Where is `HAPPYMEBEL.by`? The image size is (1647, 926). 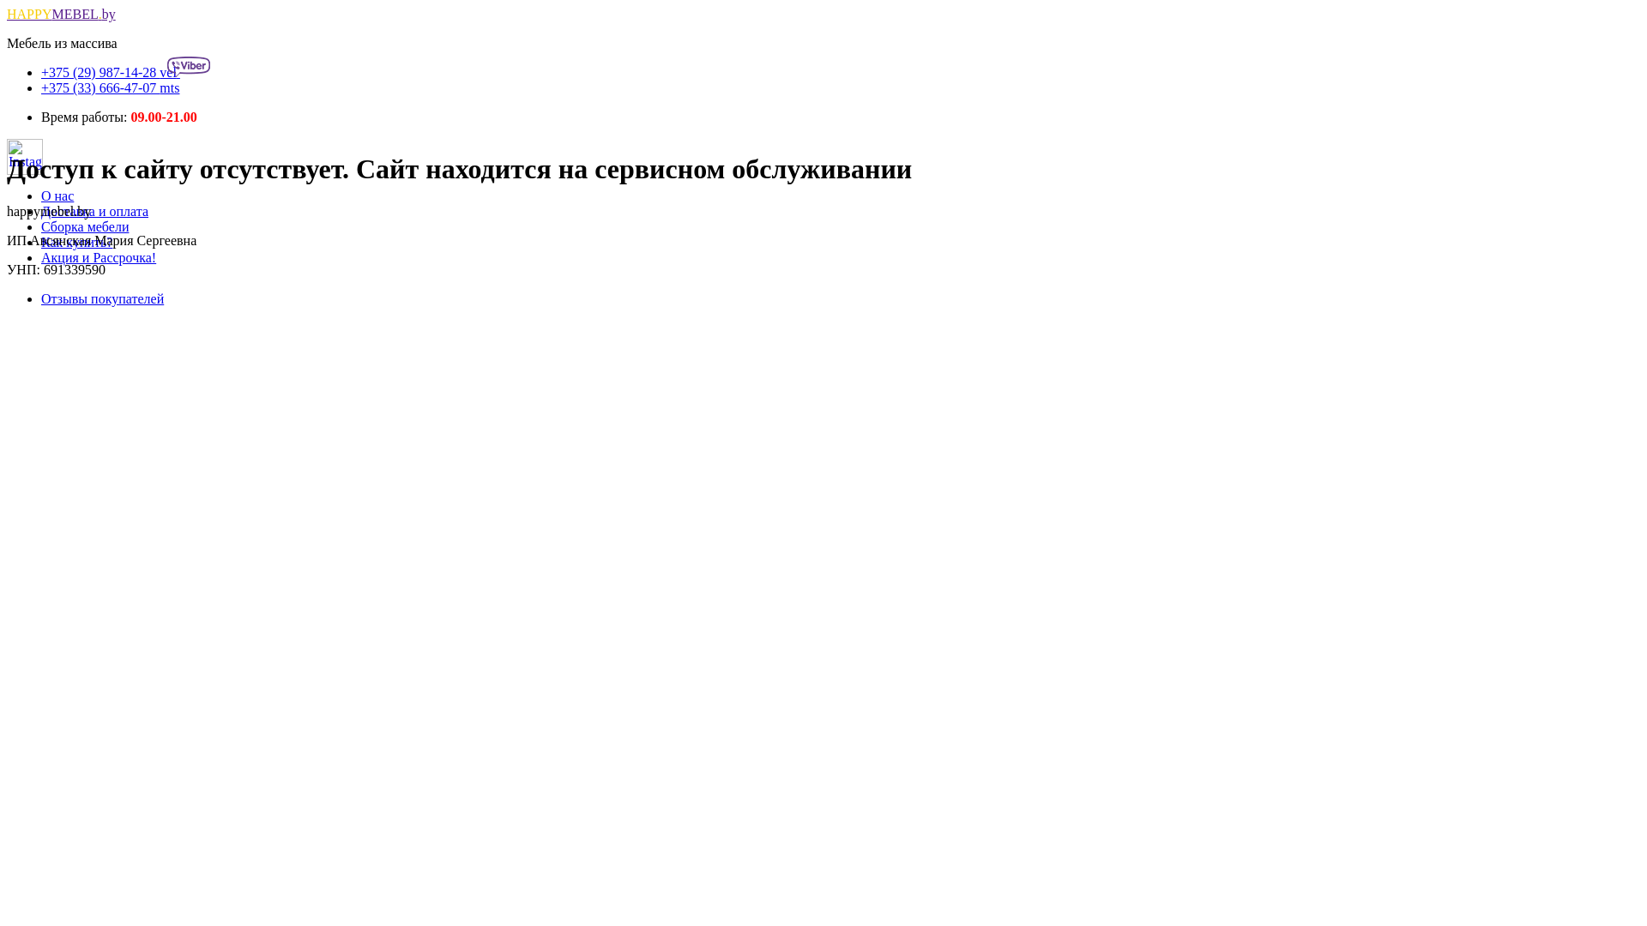
HAPPYMEBEL.by is located at coordinates (62, 14).